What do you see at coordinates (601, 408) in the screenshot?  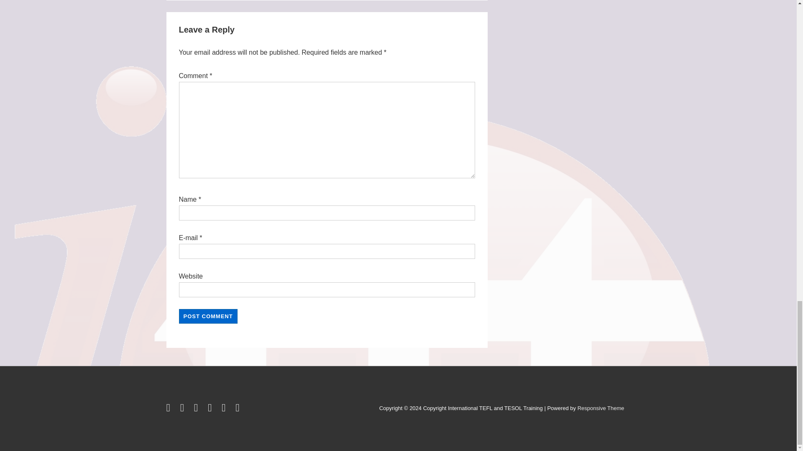 I see `Responsive Theme` at bounding box center [601, 408].